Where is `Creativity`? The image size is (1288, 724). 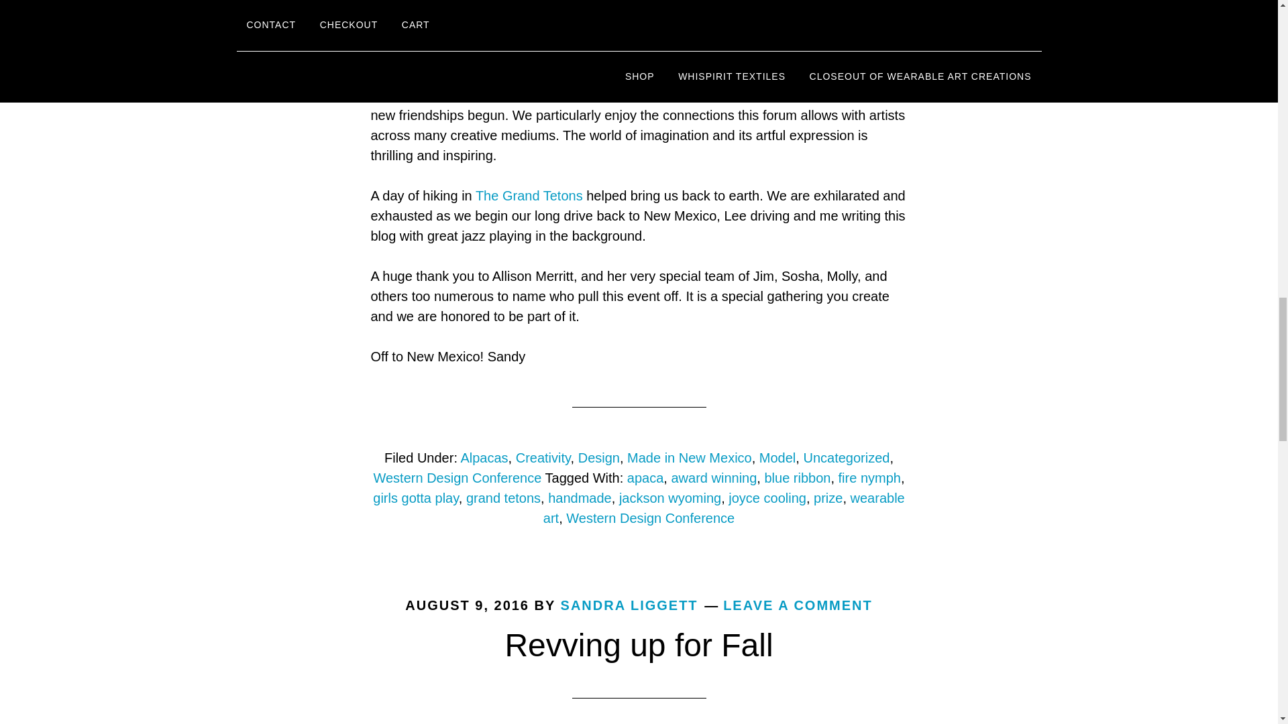 Creativity is located at coordinates (543, 457).